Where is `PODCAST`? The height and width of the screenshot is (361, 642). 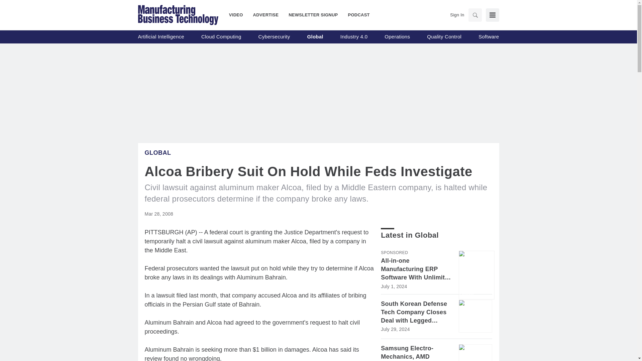
PODCAST is located at coordinates (356, 15).